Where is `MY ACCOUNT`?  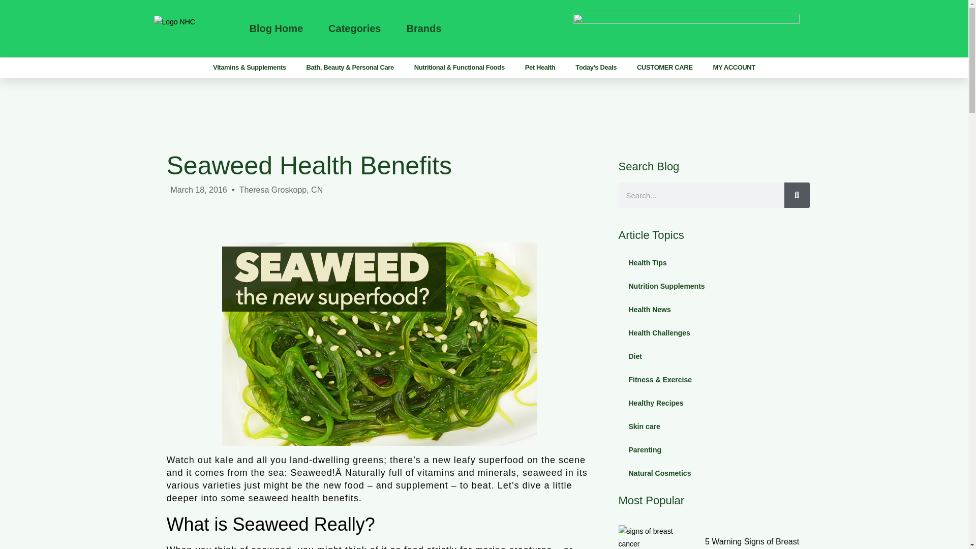
MY ACCOUNT is located at coordinates (734, 67).